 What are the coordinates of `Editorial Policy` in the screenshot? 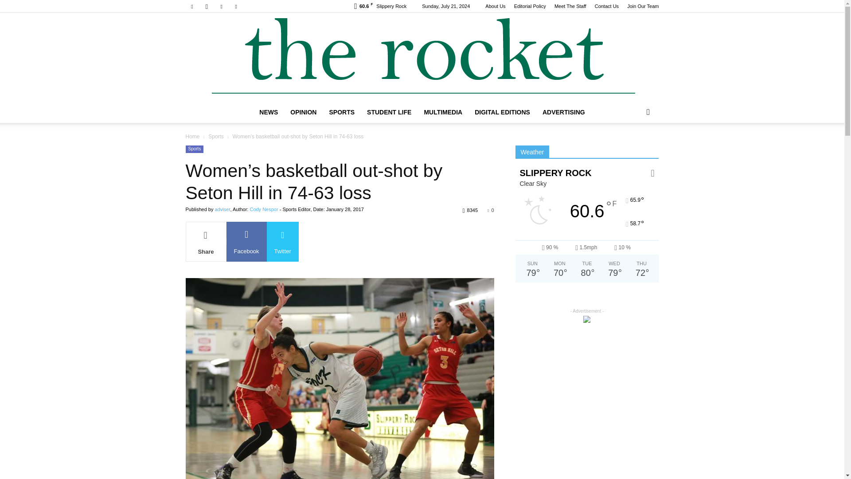 It's located at (530, 6).